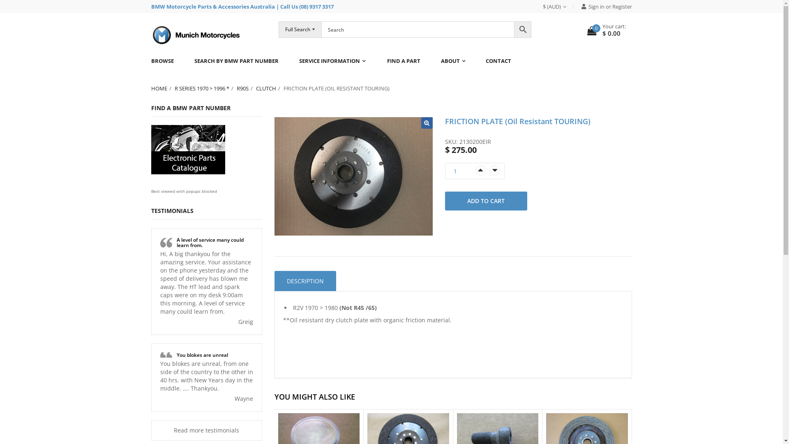 Image resolution: width=789 pixels, height=444 pixels. Describe the element at coordinates (403, 61) in the screenshot. I see ` FIND A PART` at that location.